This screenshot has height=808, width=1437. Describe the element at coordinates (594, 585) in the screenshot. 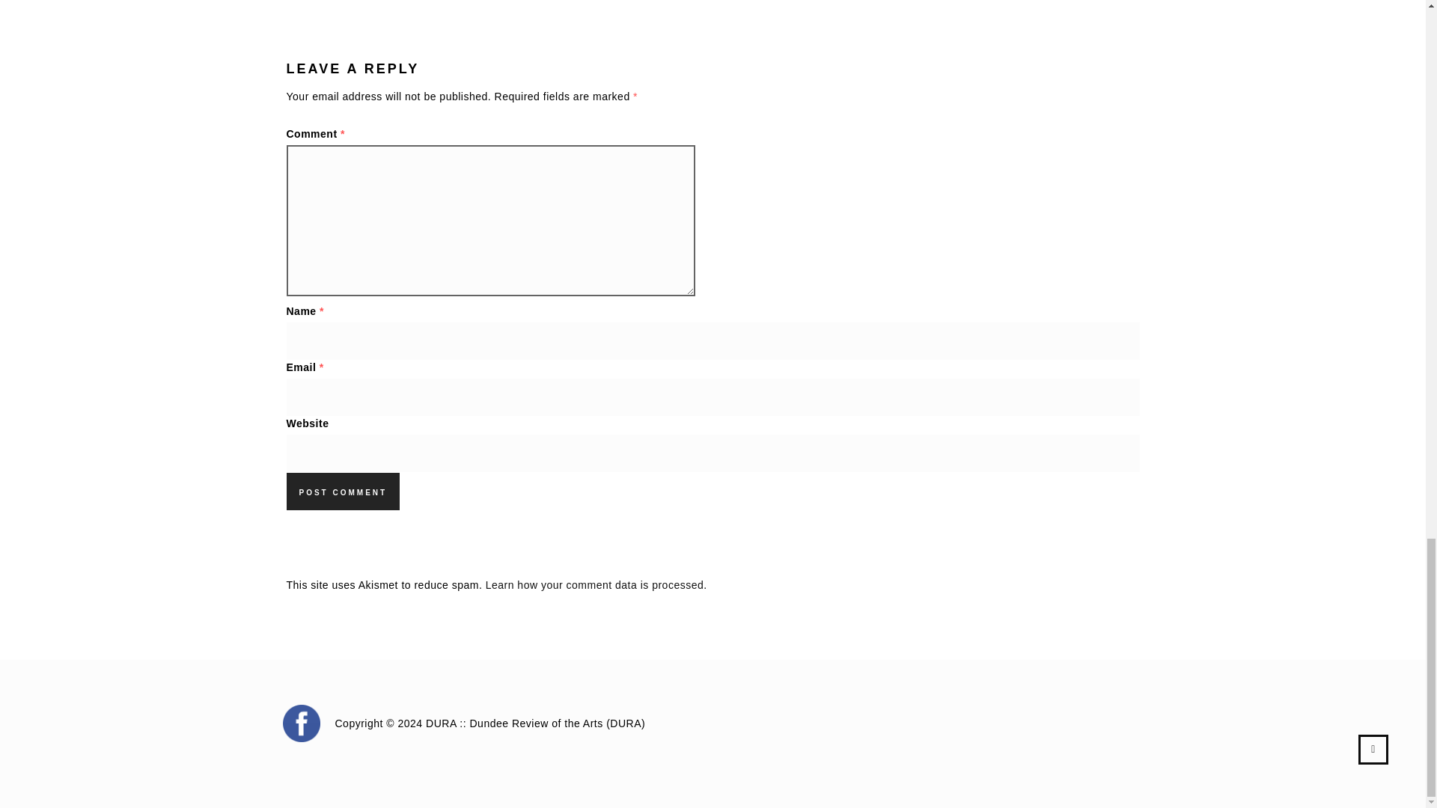

I see `Learn how your comment data is processed` at that location.